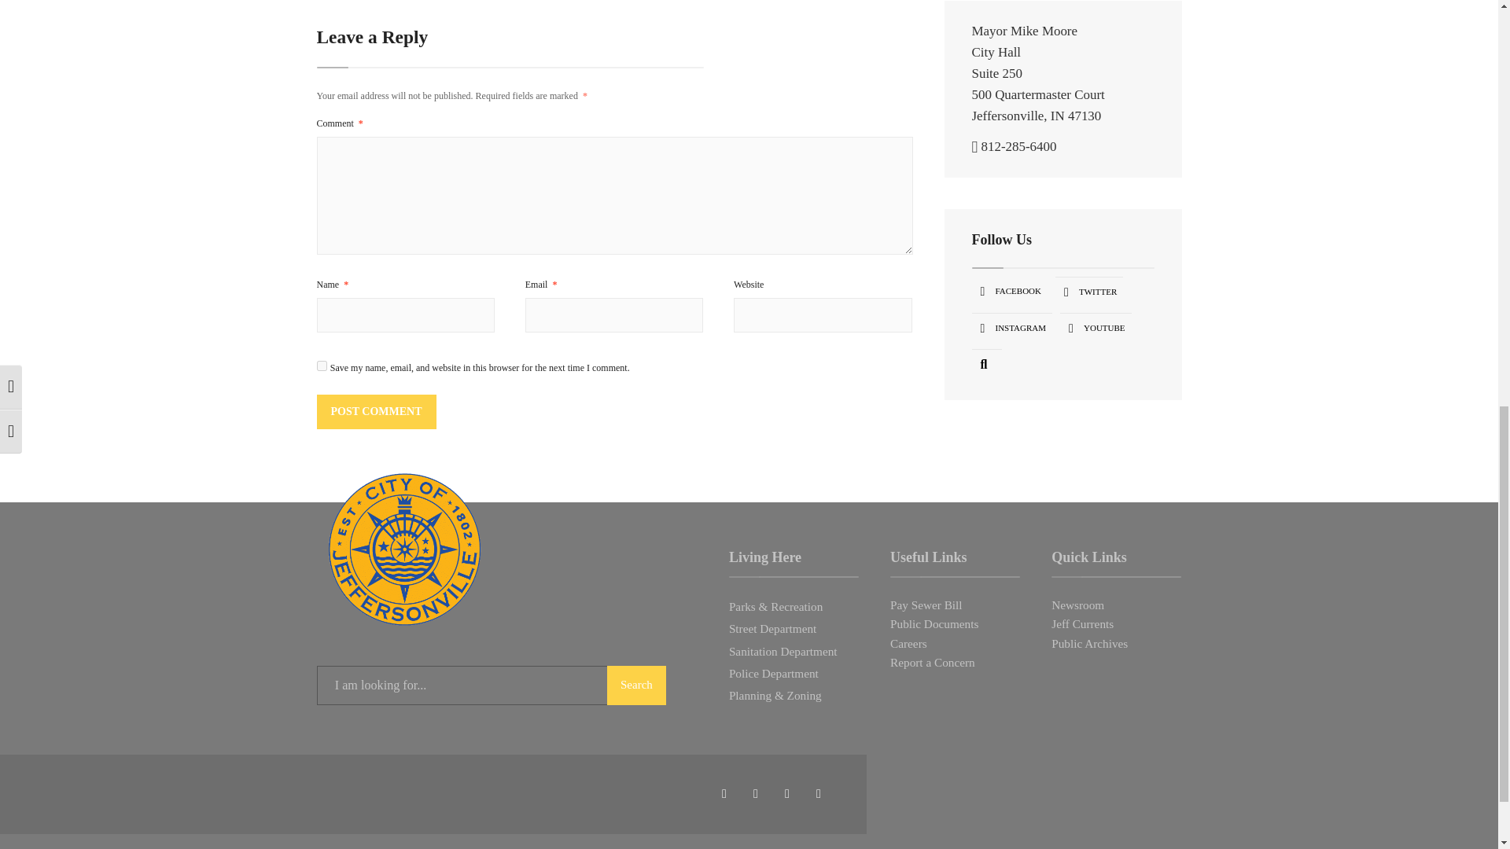  Describe the element at coordinates (491, 685) in the screenshot. I see `I am looking for...` at that location.